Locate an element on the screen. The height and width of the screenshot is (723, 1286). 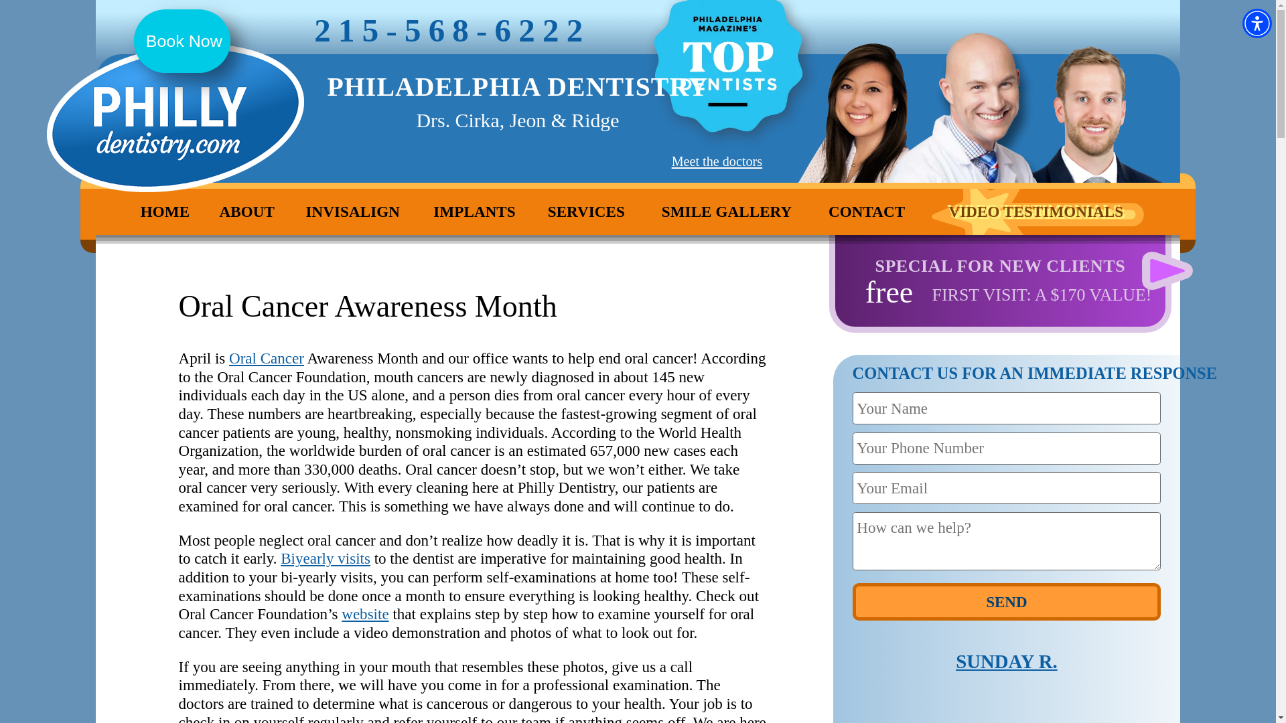
Accessibility Menu is located at coordinates (1257, 23).